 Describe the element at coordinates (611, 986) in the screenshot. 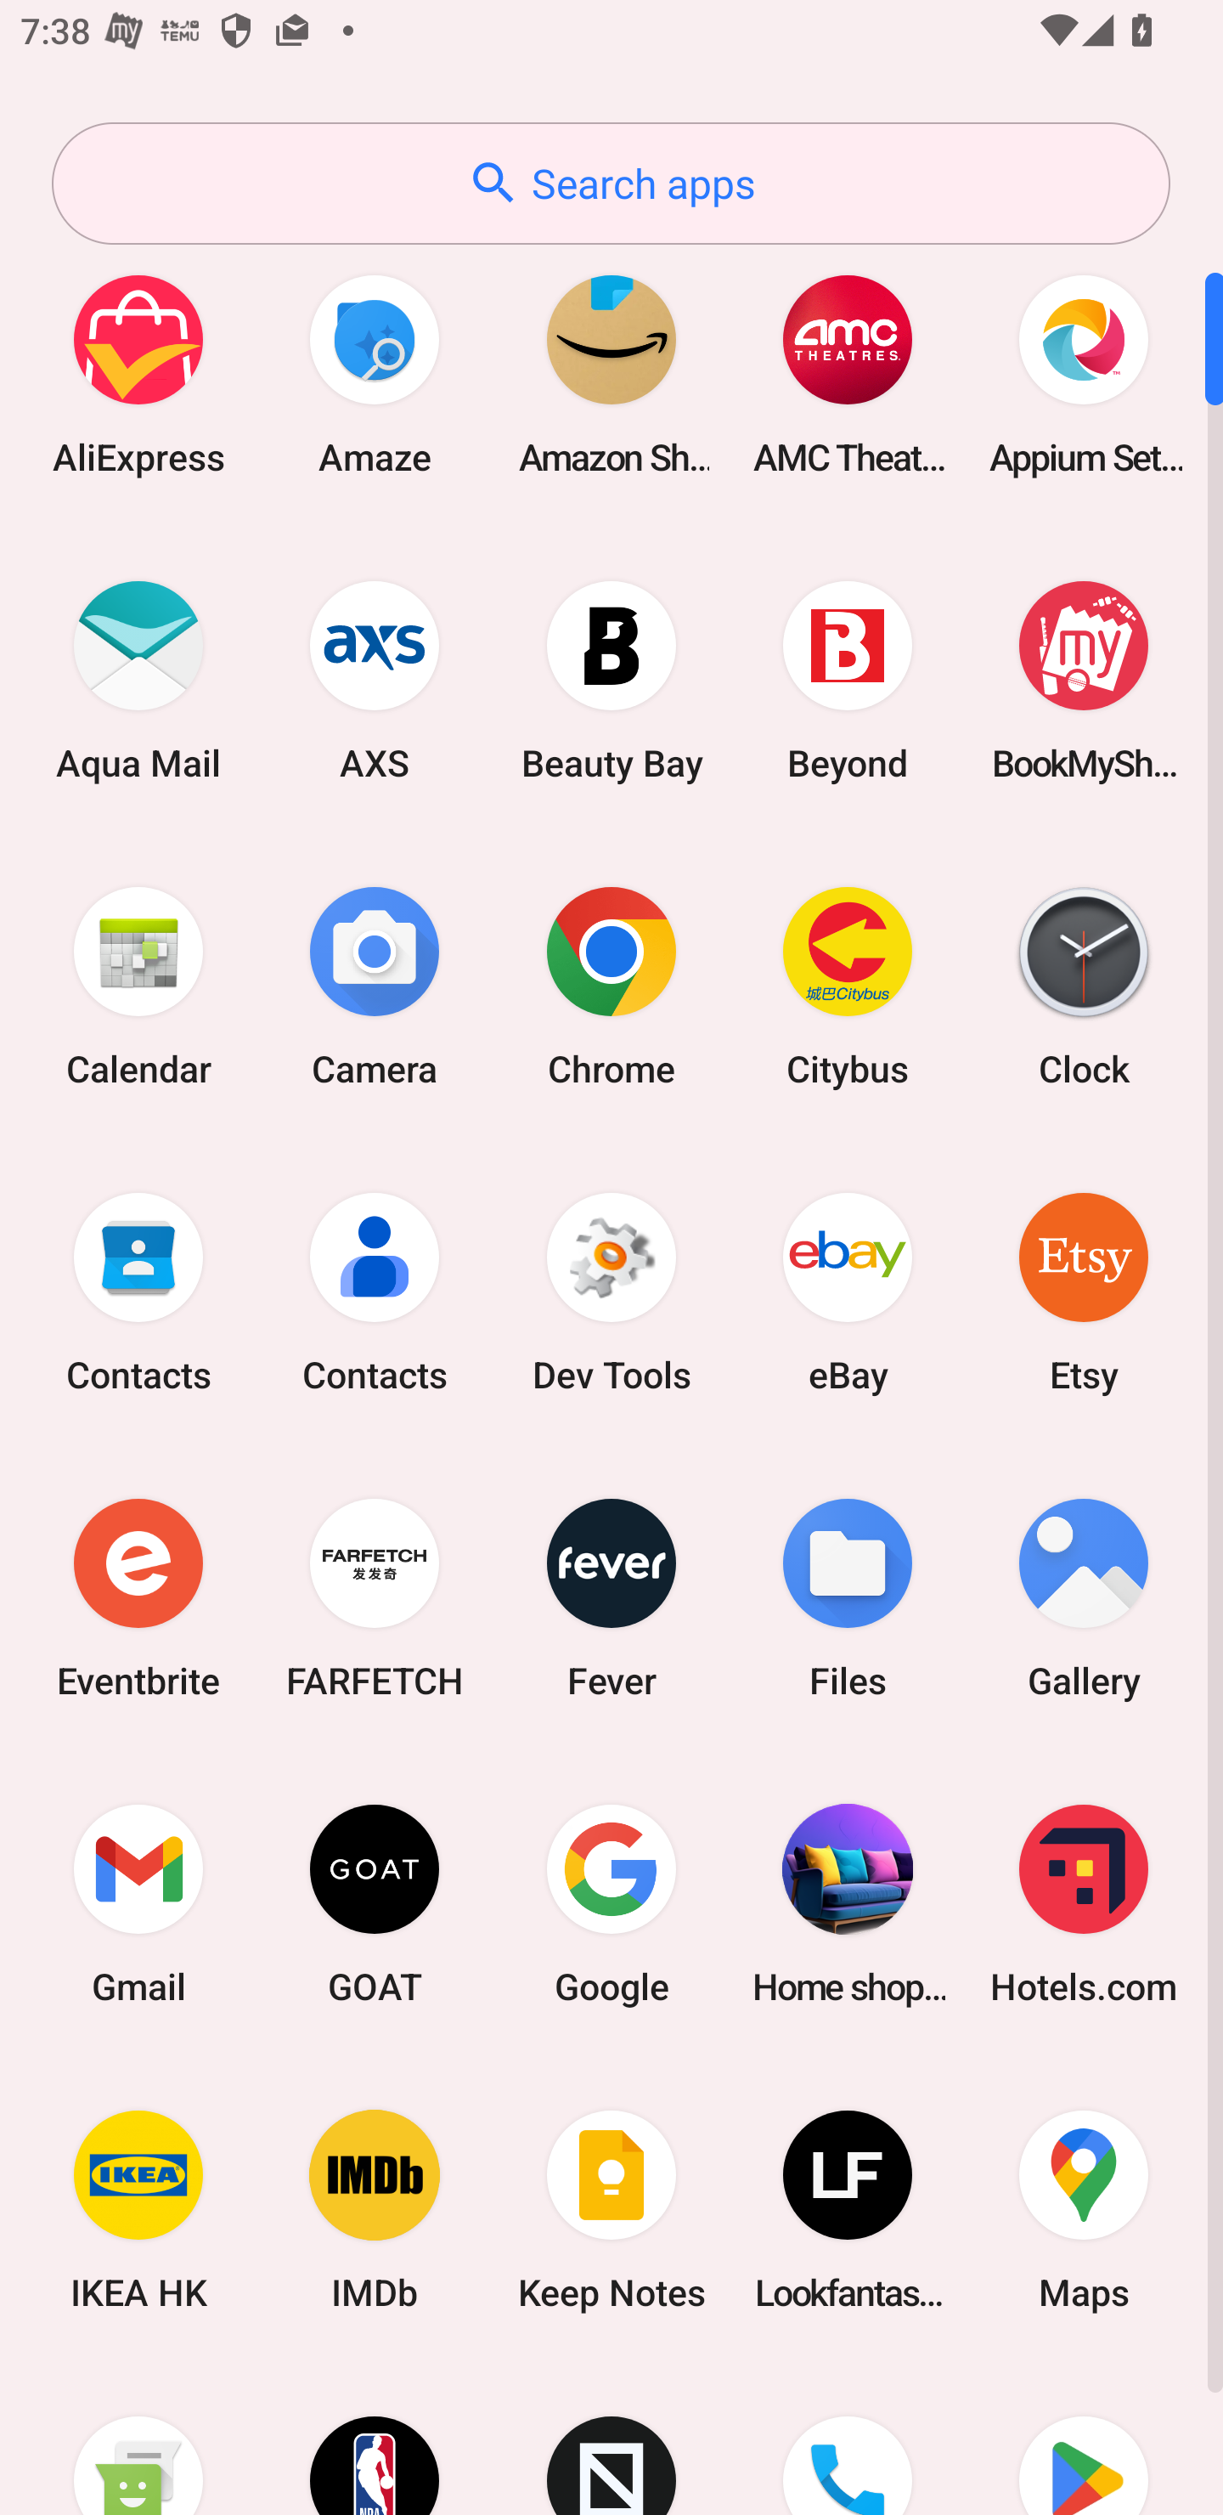

I see `Chrome` at that location.